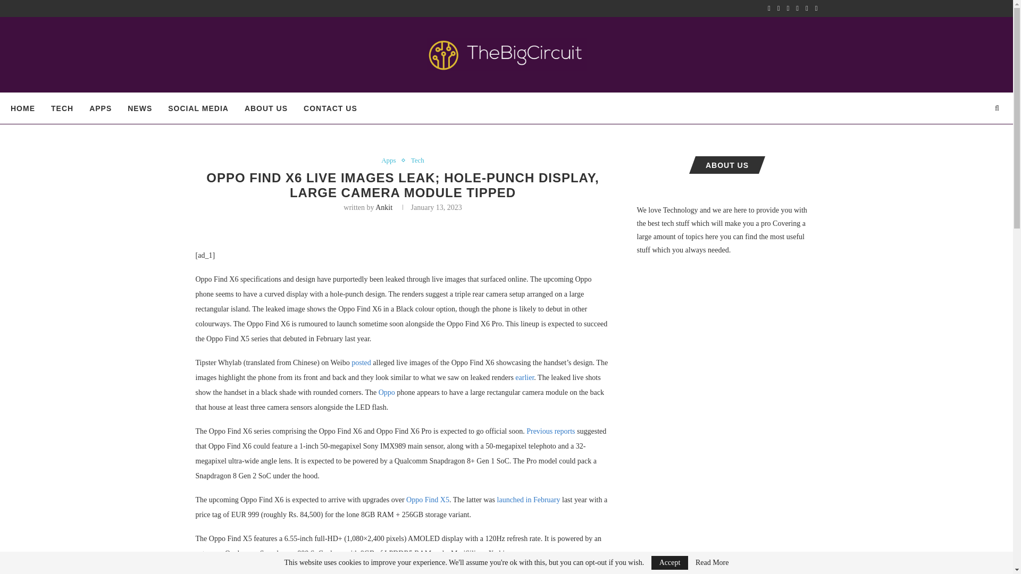 This screenshot has height=574, width=1021. Describe the element at coordinates (361, 362) in the screenshot. I see `posted` at that location.